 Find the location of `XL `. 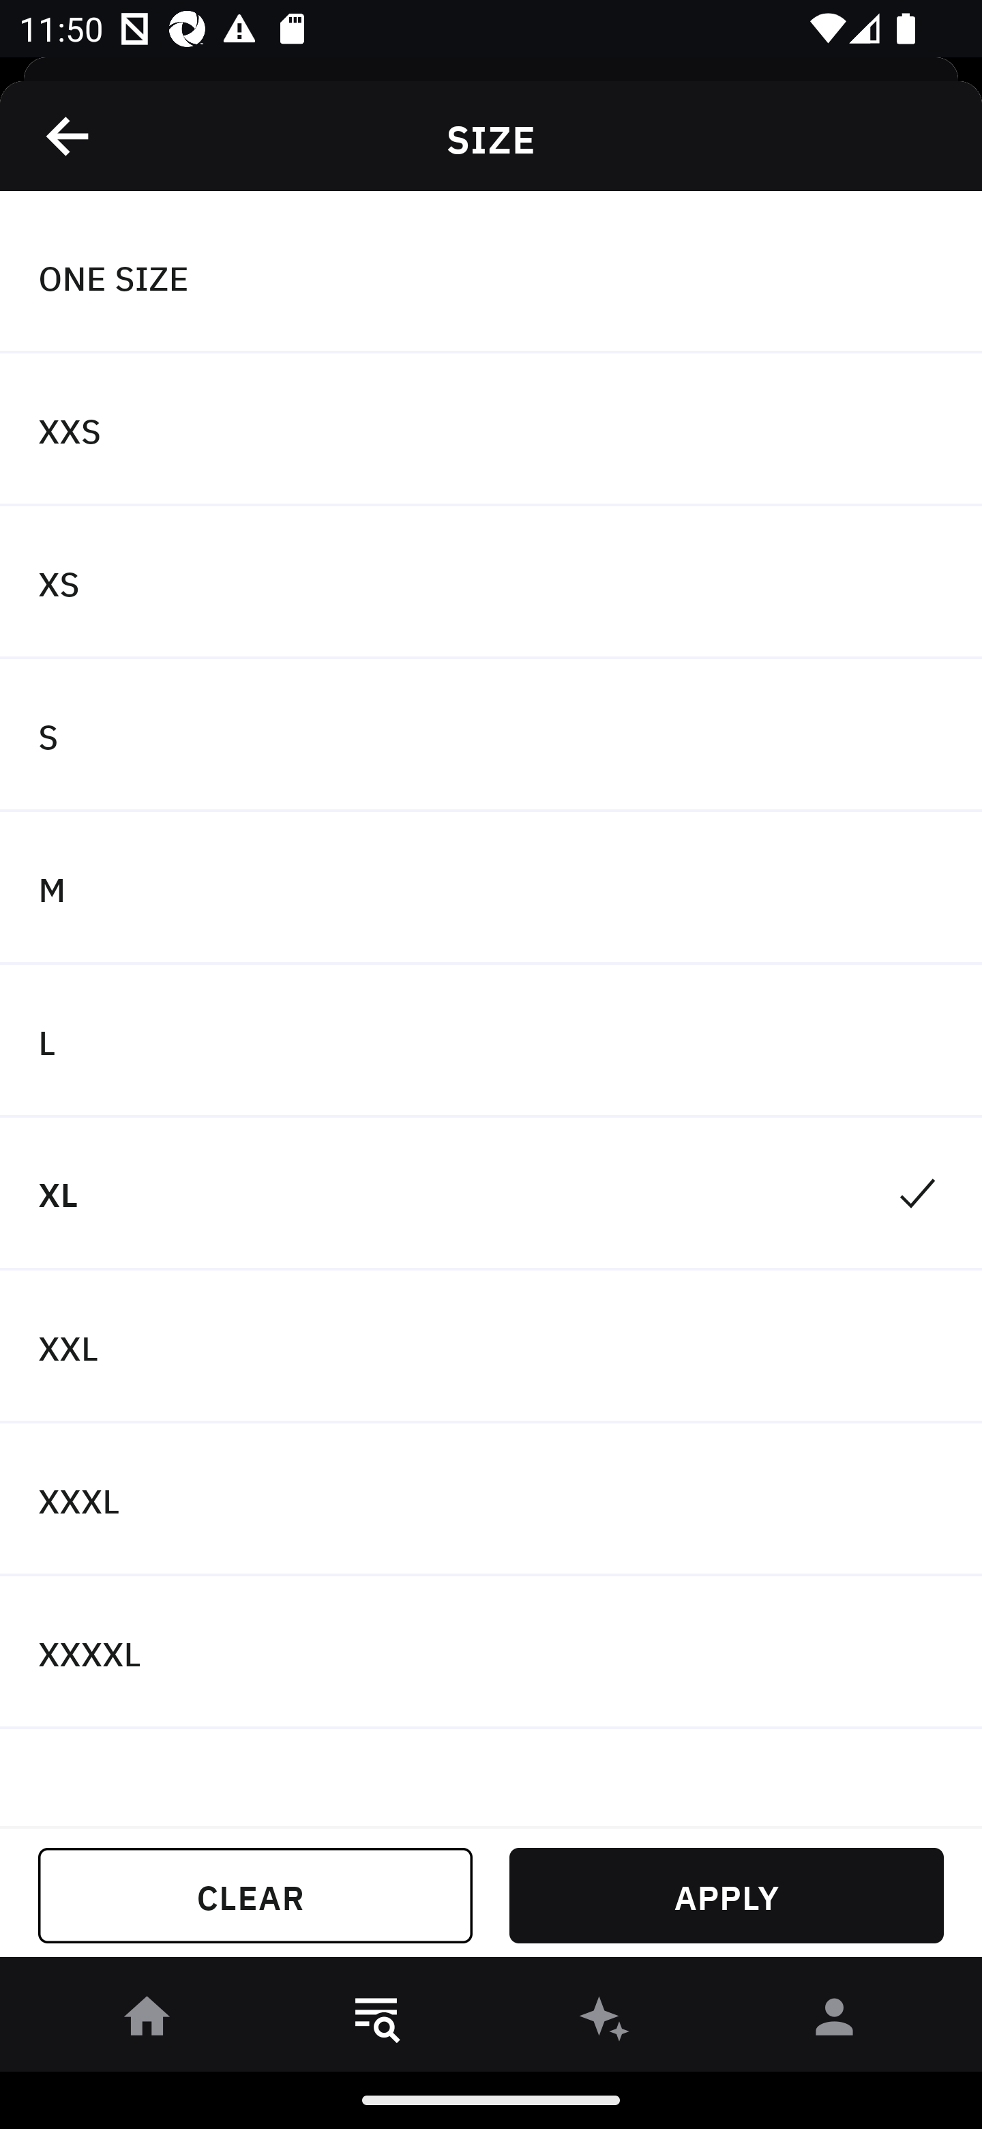

XL  is located at coordinates (491, 1194).